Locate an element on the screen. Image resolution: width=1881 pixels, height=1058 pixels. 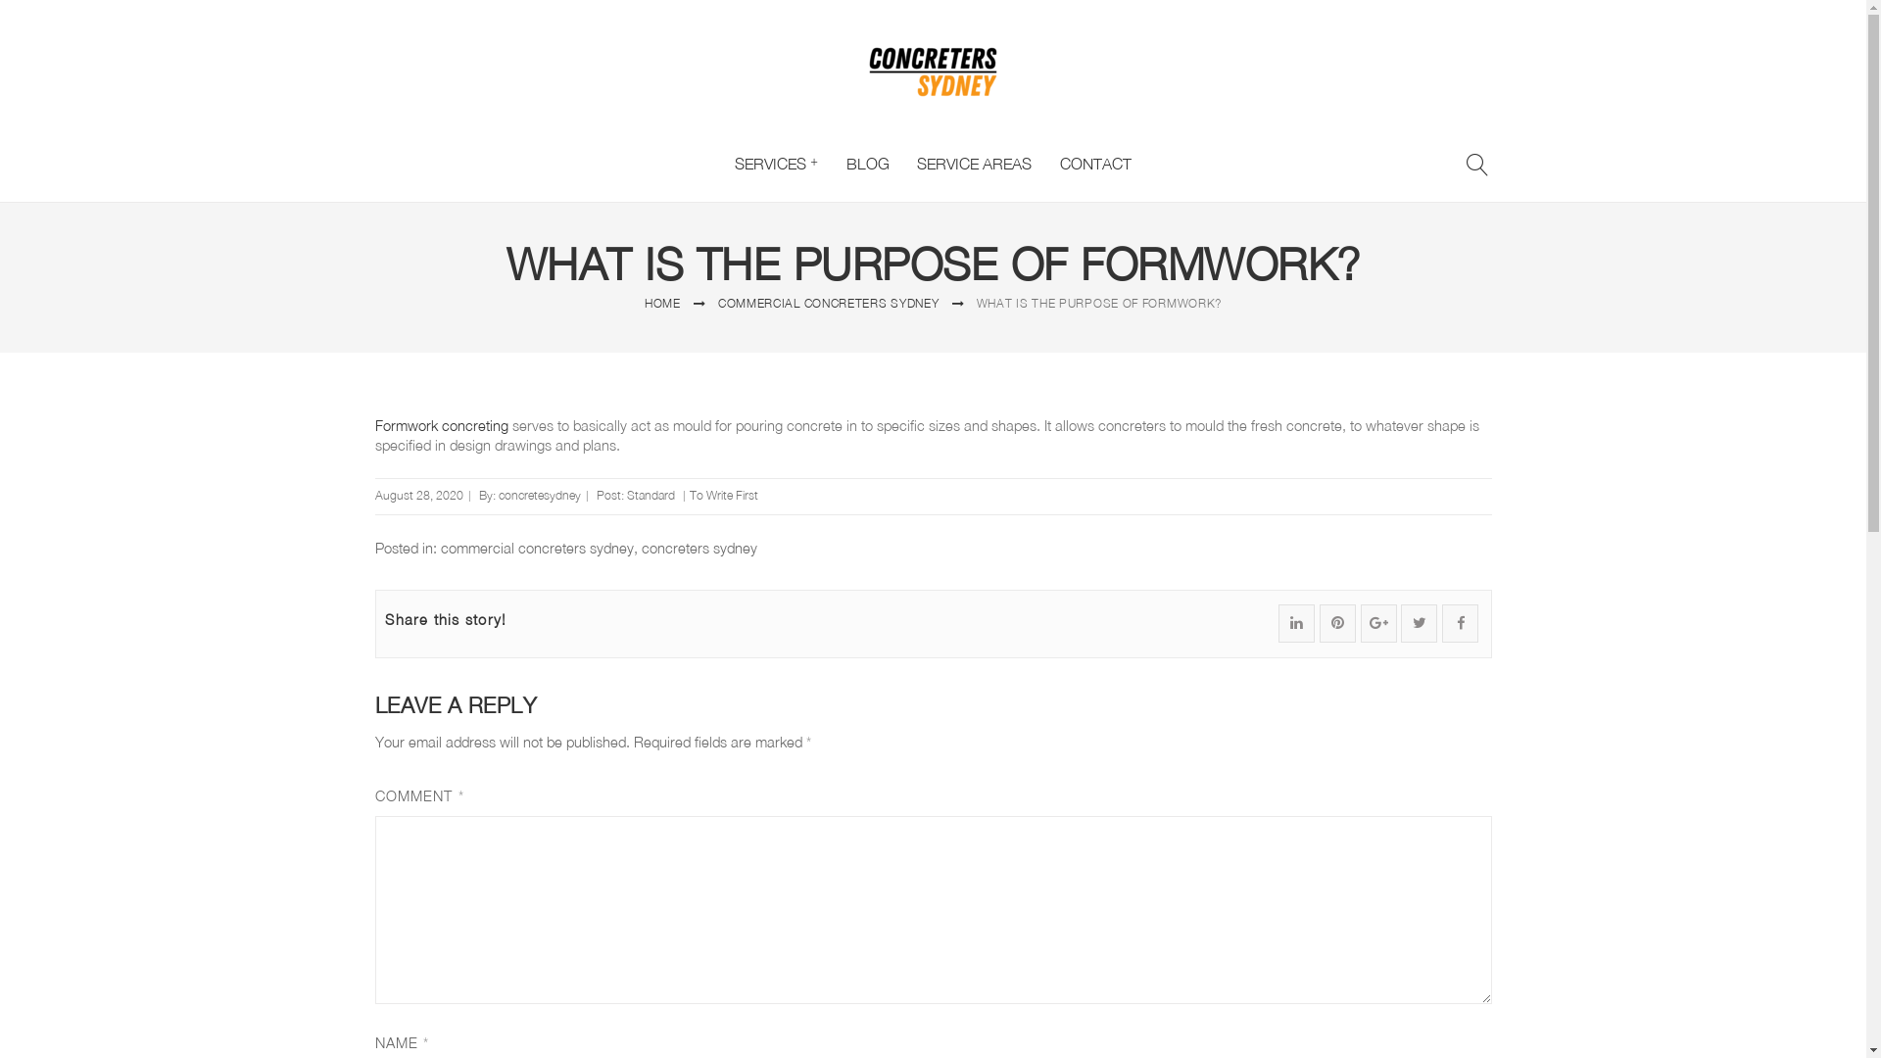
SERVICE AREAS is located at coordinates (975, 165).